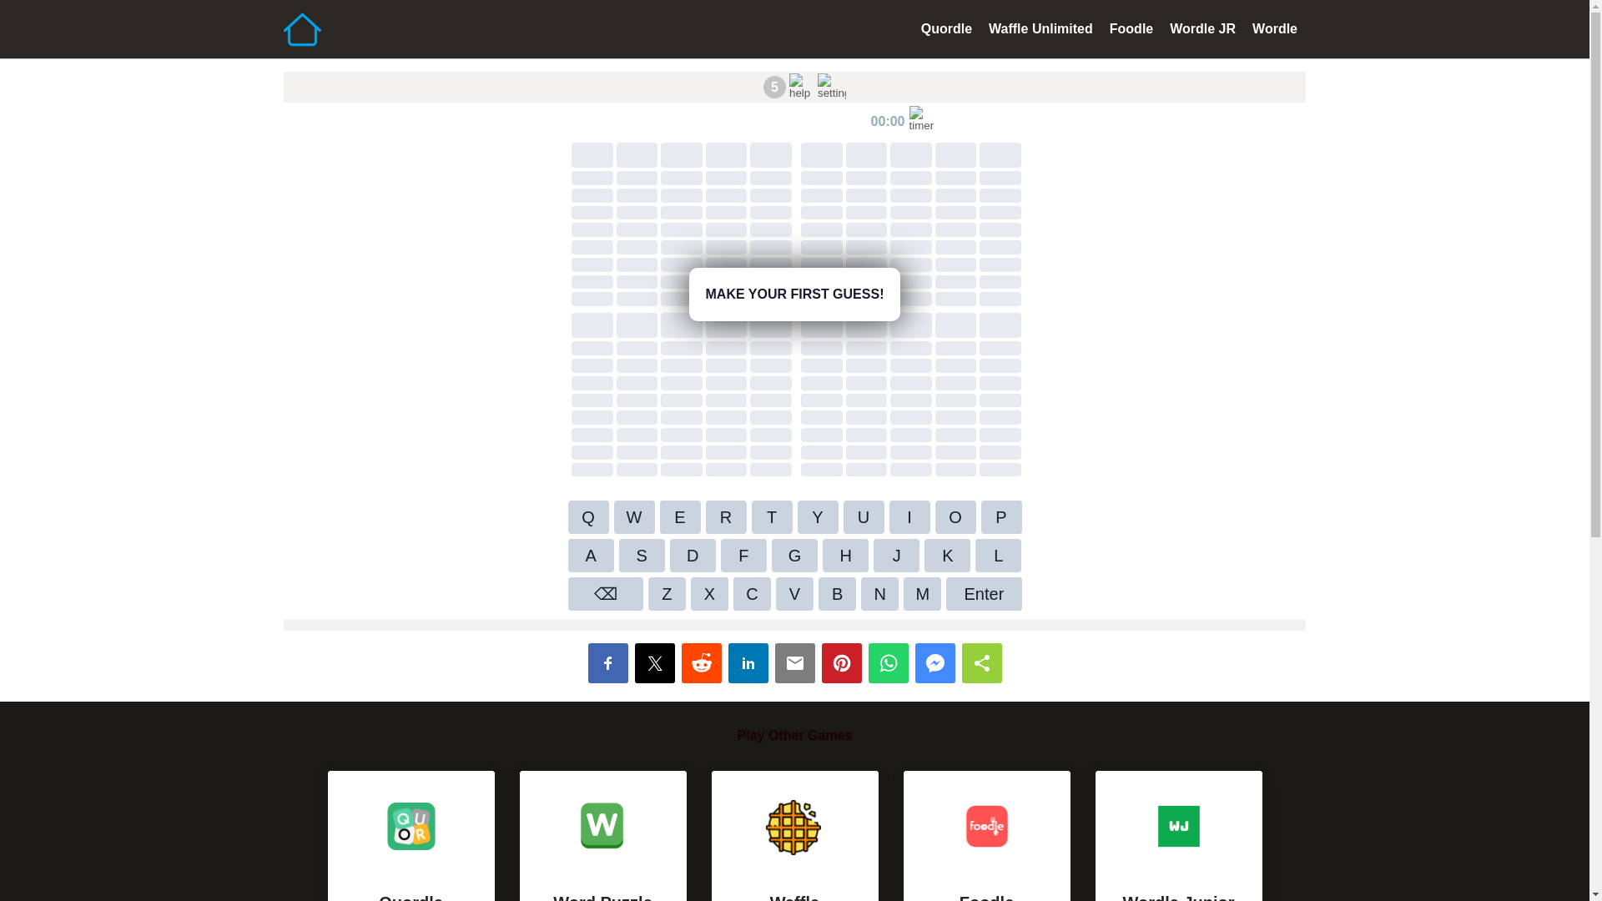  I want to click on Waffle Unlimited, so click(1203, 28).